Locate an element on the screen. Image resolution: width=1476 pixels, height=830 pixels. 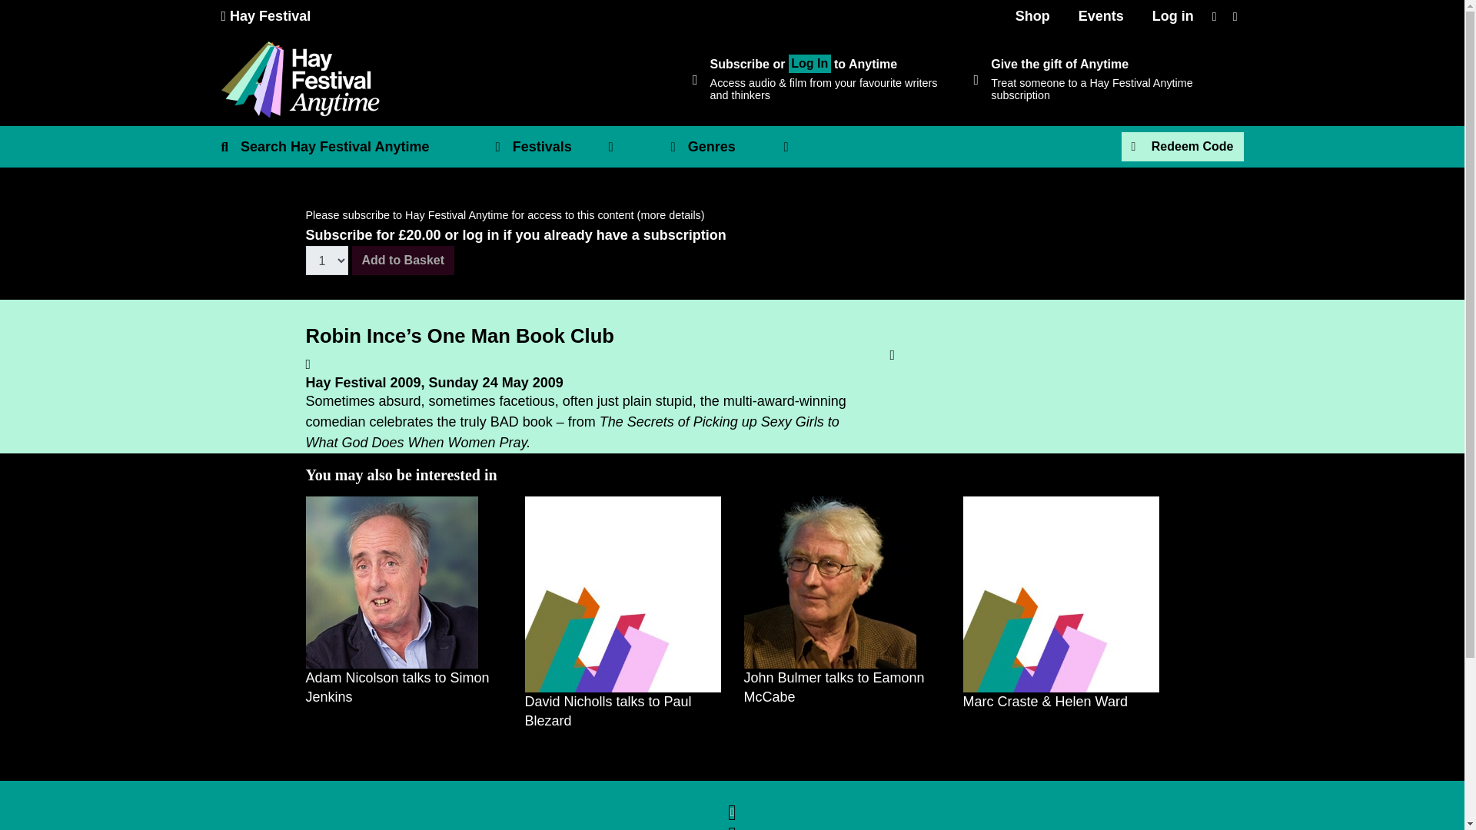
Genres is located at coordinates (738, 148).